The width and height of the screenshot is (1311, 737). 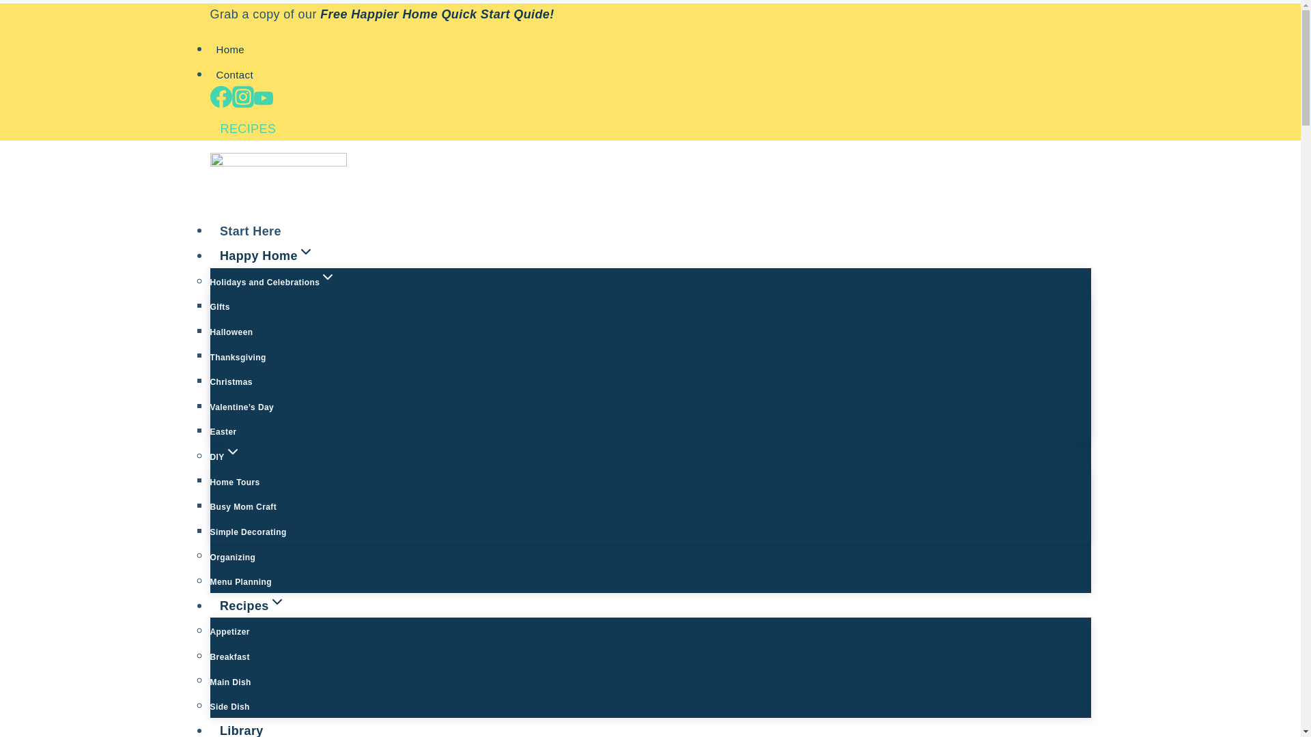 What do you see at coordinates (438, 14) in the screenshot?
I see `Free Happier Home Quick Start Quide! ` at bounding box center [438, 14].